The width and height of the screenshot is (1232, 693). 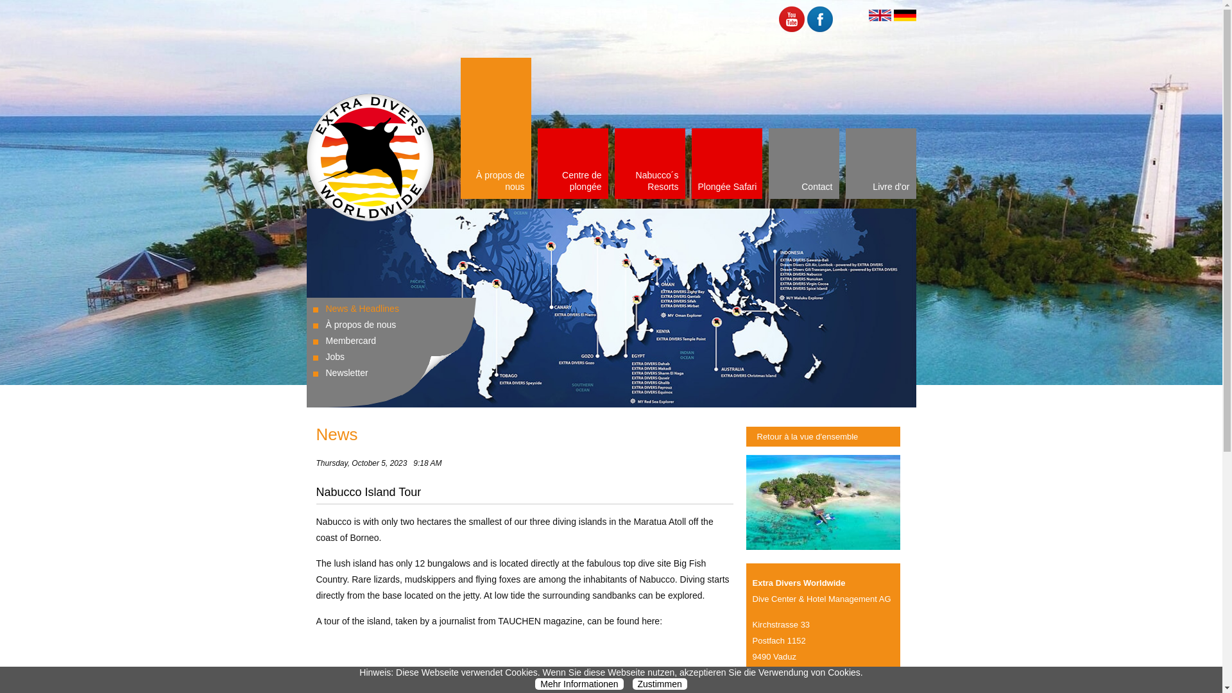 What do you see at coordinates (660, 684) in the screenshot?
I see `Zustimmen` at bounding box center [660, 684].